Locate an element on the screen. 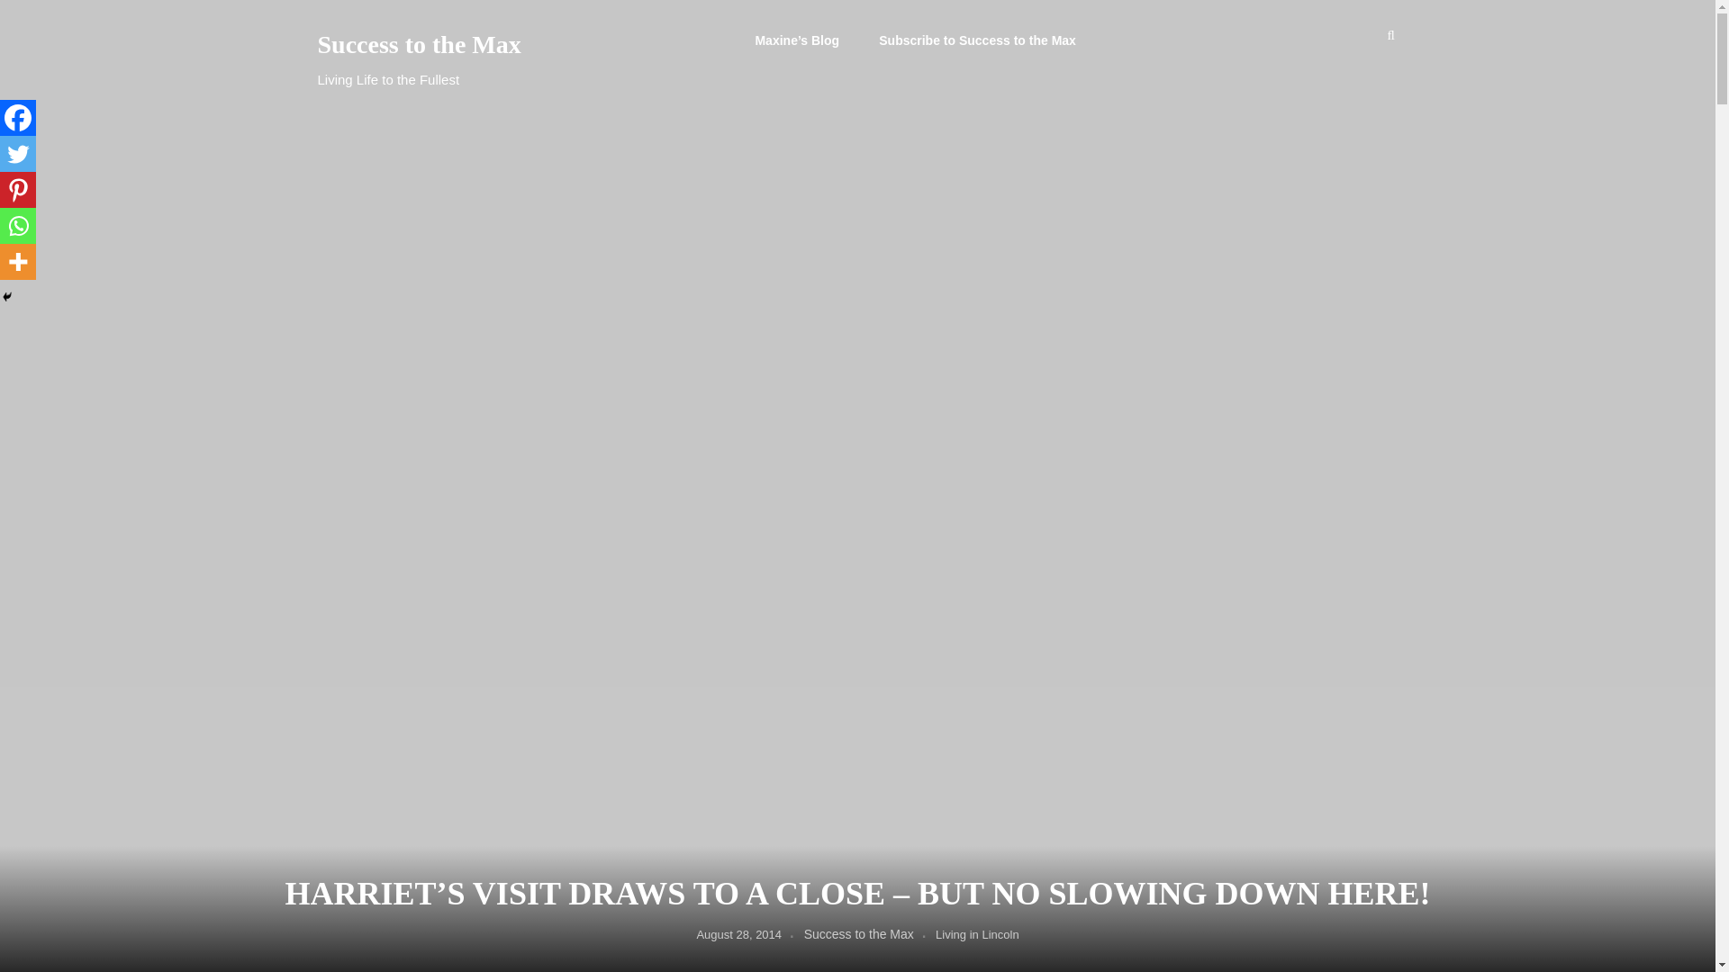 The image size is (1729, 972). August 28, 2014 is located at coordinates (738, 934).